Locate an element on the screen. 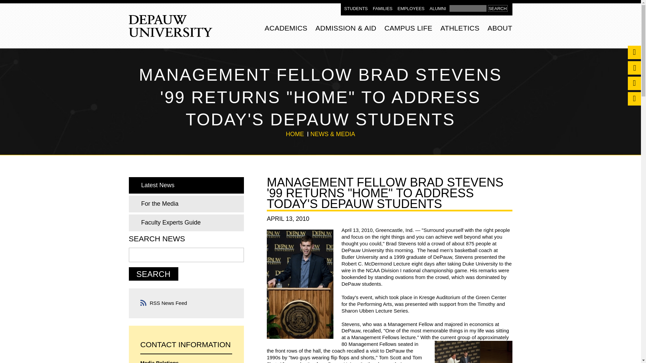 The width and height of the screenshot is (646, 363). Search is located at coordinates (468, 8).